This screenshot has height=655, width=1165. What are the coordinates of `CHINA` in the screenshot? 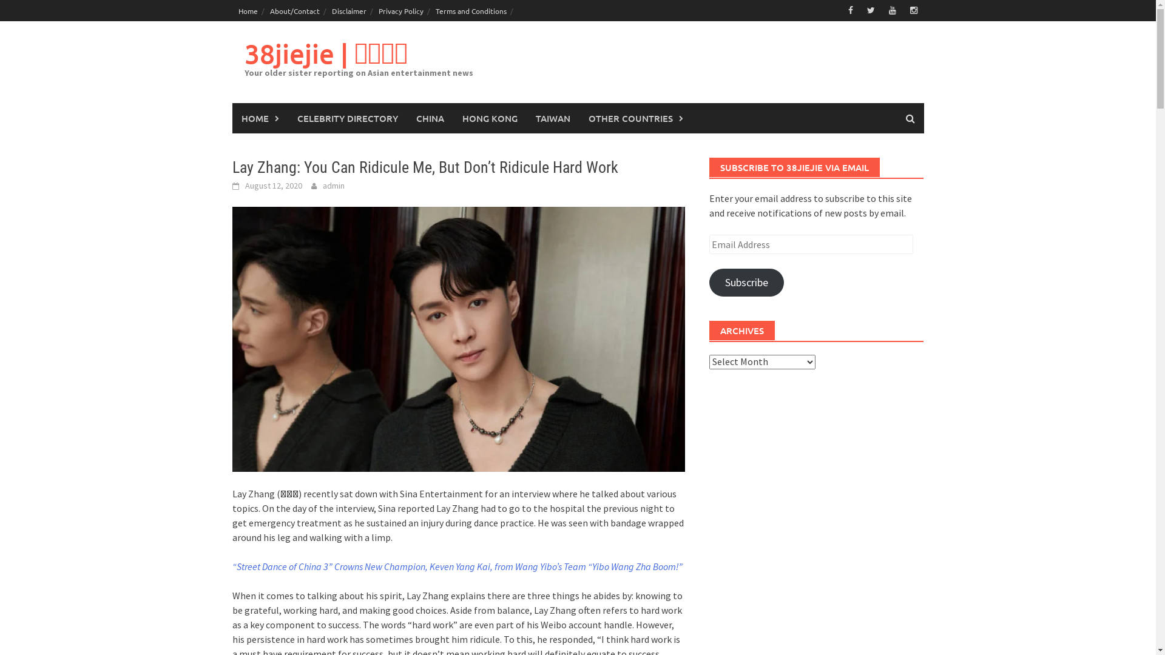 It's located at (430, 118).